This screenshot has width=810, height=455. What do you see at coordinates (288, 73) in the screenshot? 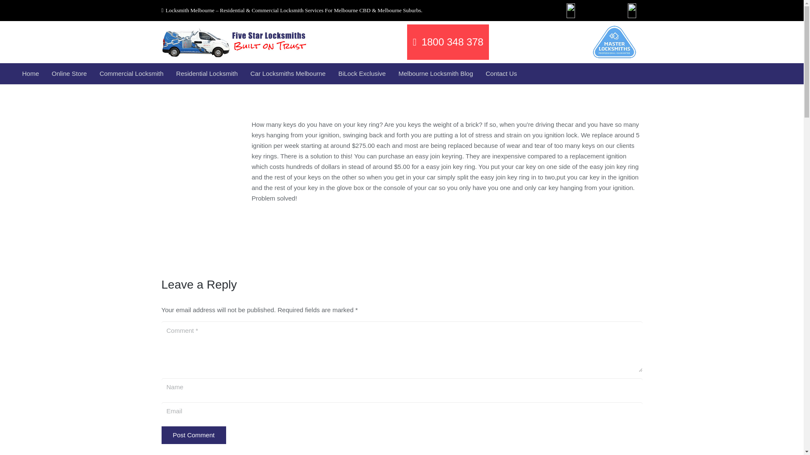
I see `Car Locksmiths Melbourne` at bounding box center [288, 73].